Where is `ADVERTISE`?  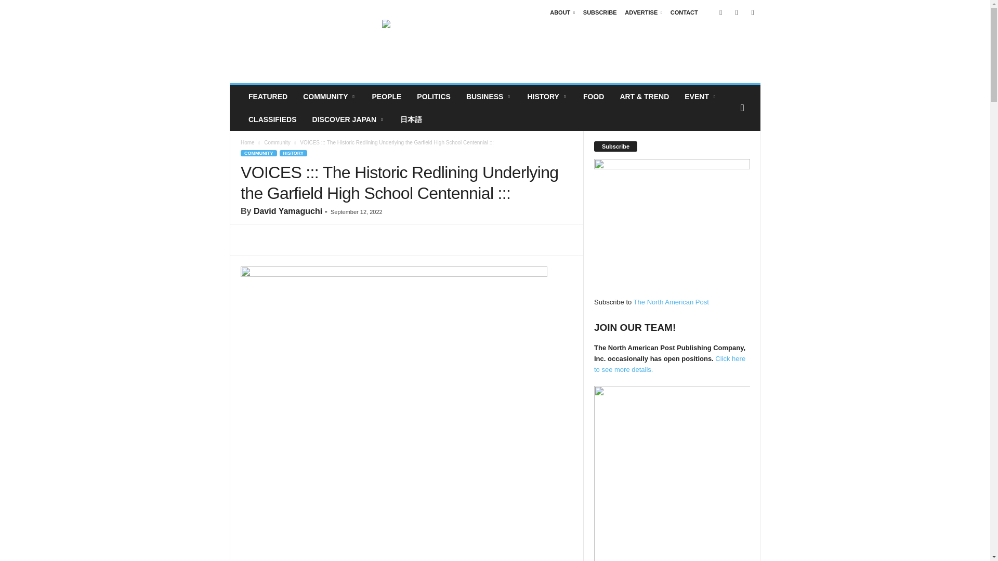
ADVERTISE is located at coordinates (644, 12).